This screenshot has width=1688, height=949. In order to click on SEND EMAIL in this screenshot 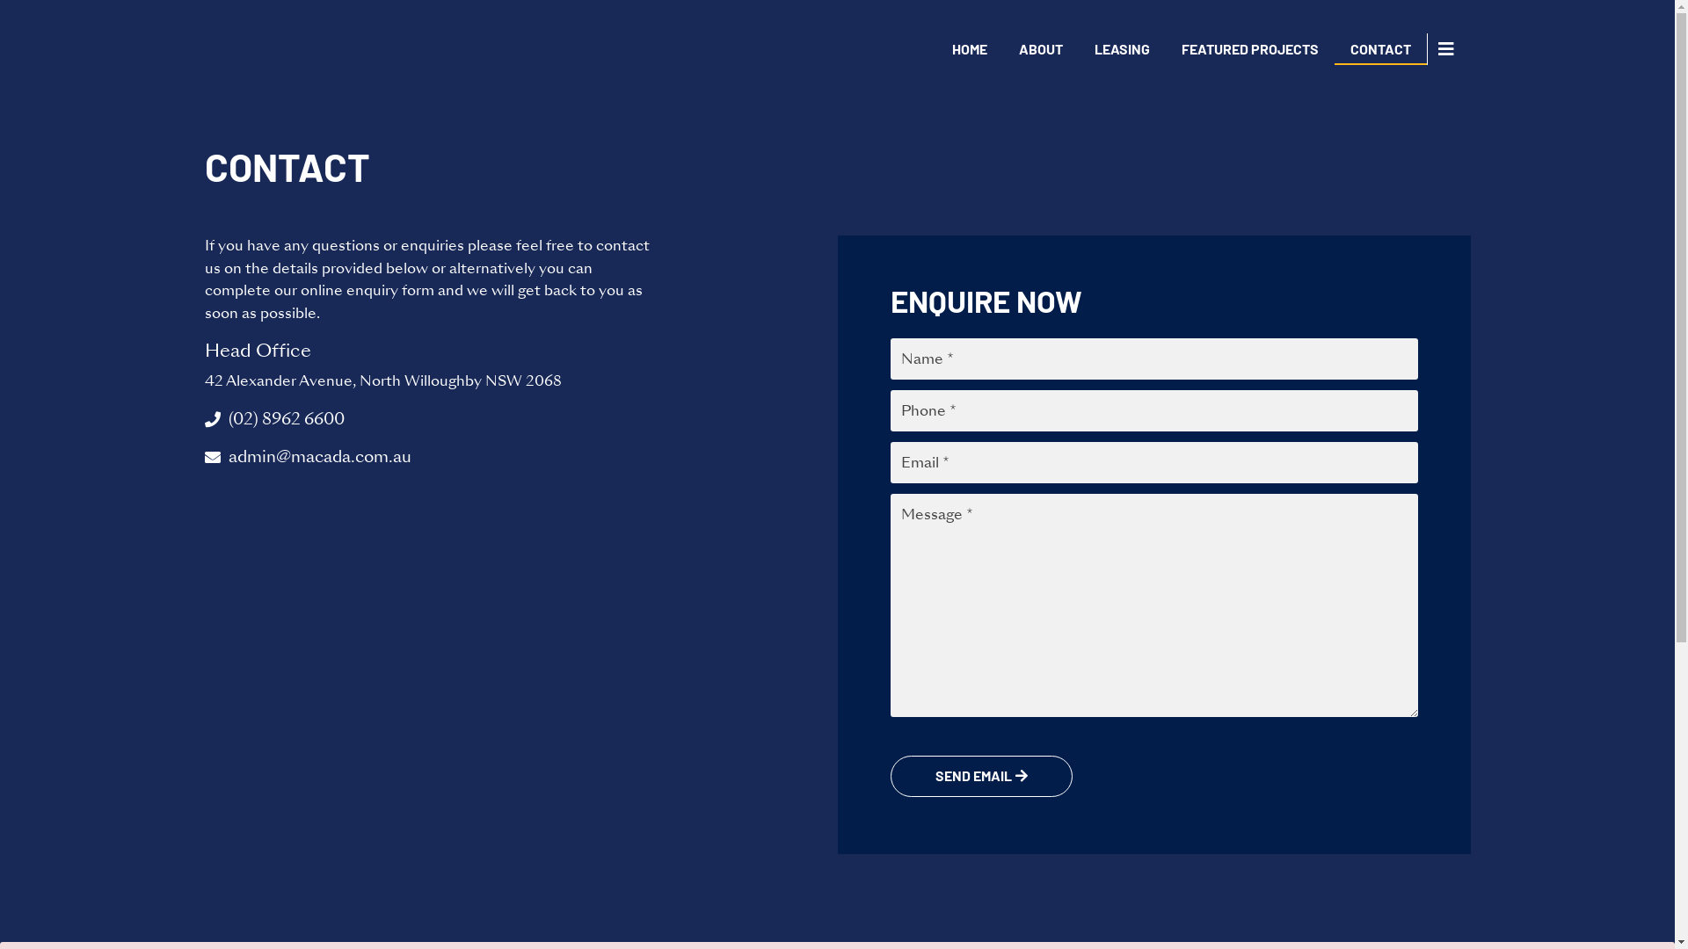, I will do `click(981, 777)`.